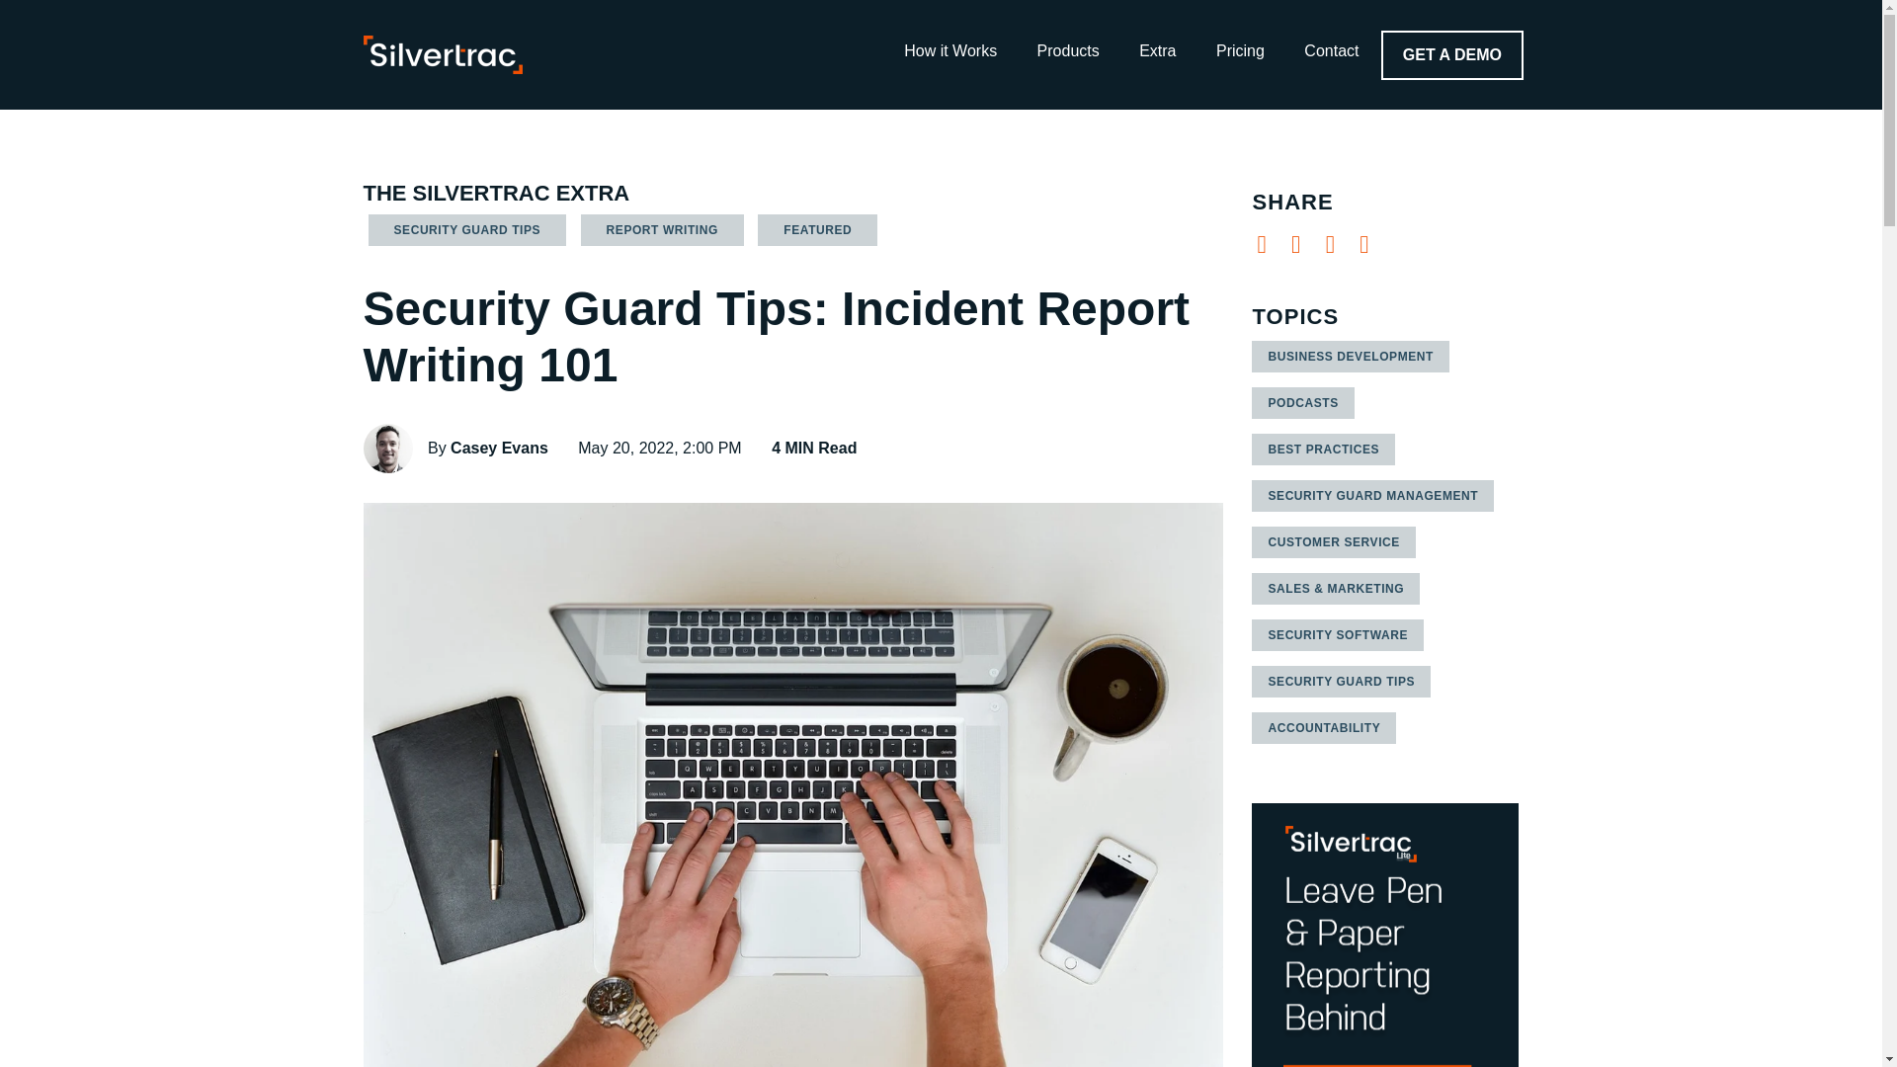  What do you see at coordinates (1240, 51) in the screenshot?
I see `Pricing` at bounding box center [1240, 51].